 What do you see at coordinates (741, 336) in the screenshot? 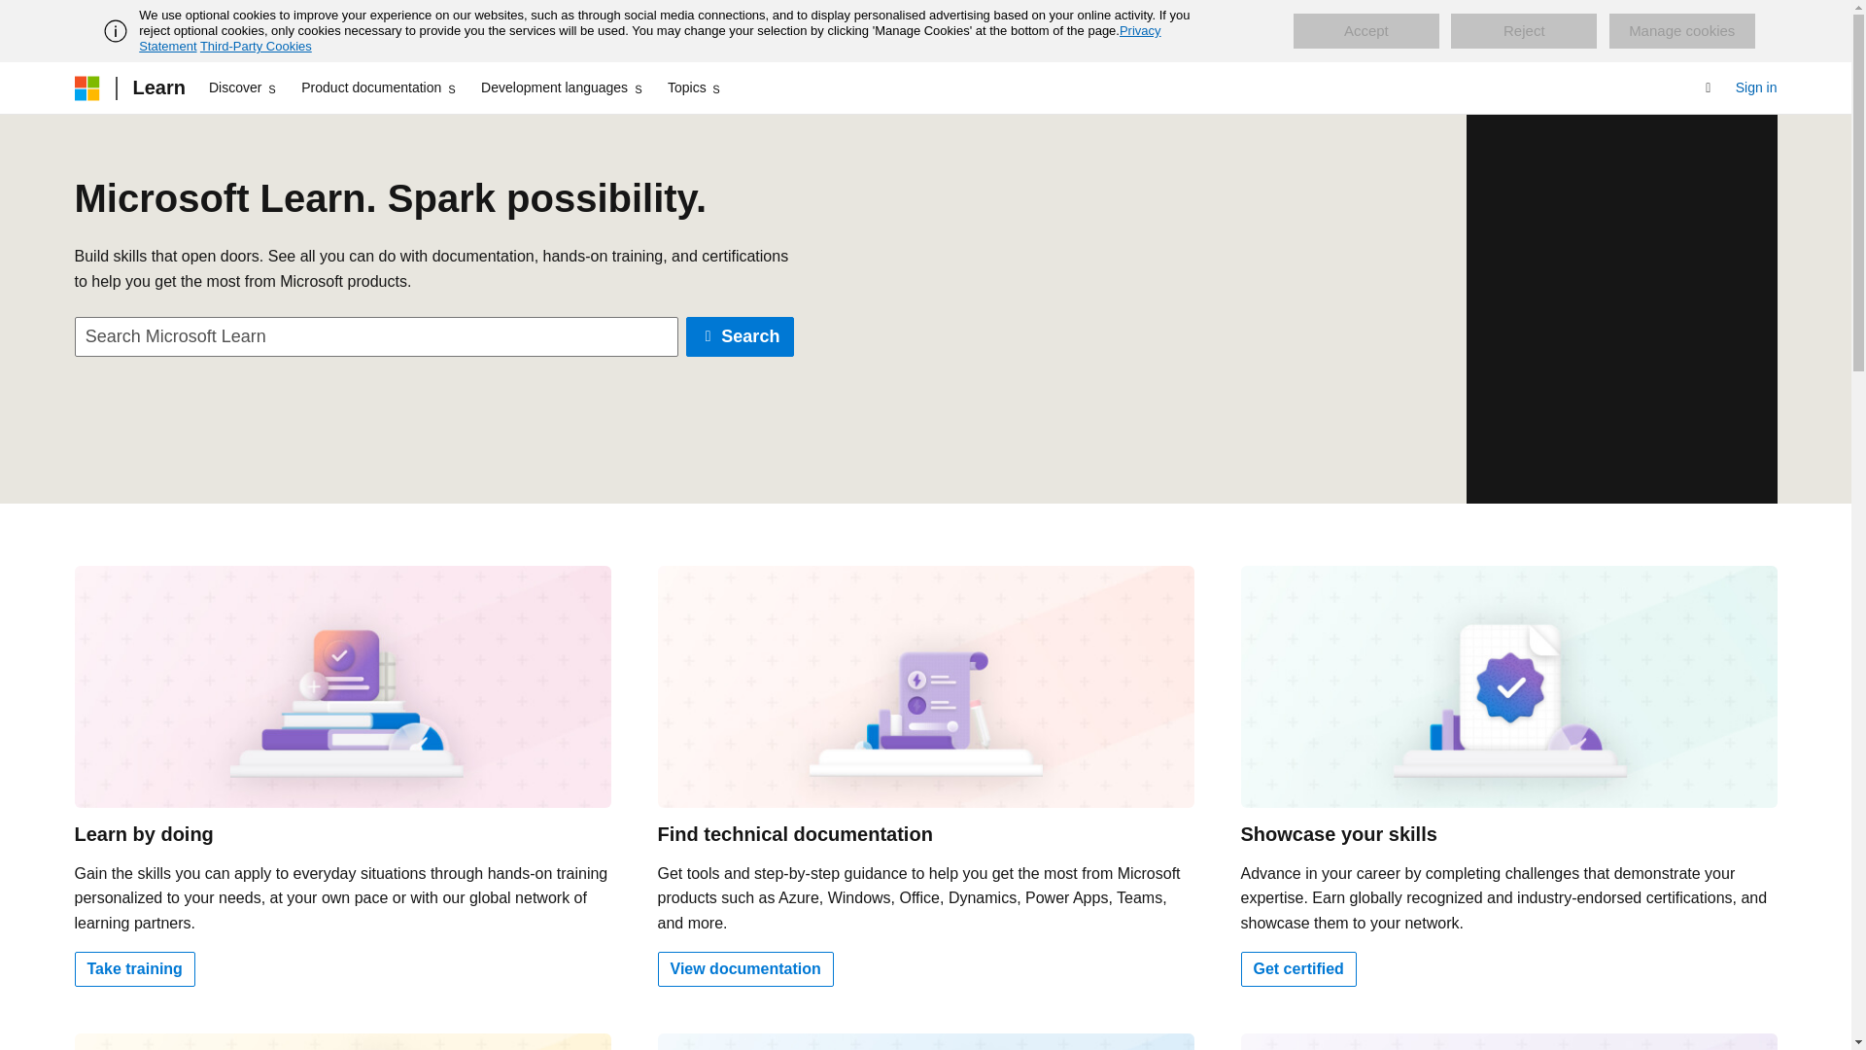
I see `Search` at bounding box center [741, 336].